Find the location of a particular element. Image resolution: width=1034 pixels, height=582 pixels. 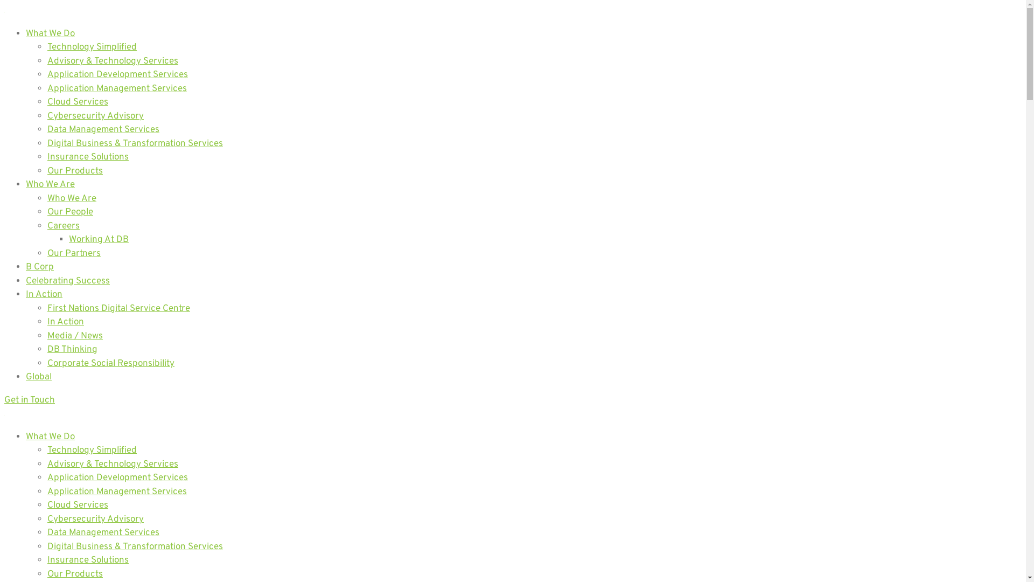

Insurance Solutions is located at coordinates (88, 560).